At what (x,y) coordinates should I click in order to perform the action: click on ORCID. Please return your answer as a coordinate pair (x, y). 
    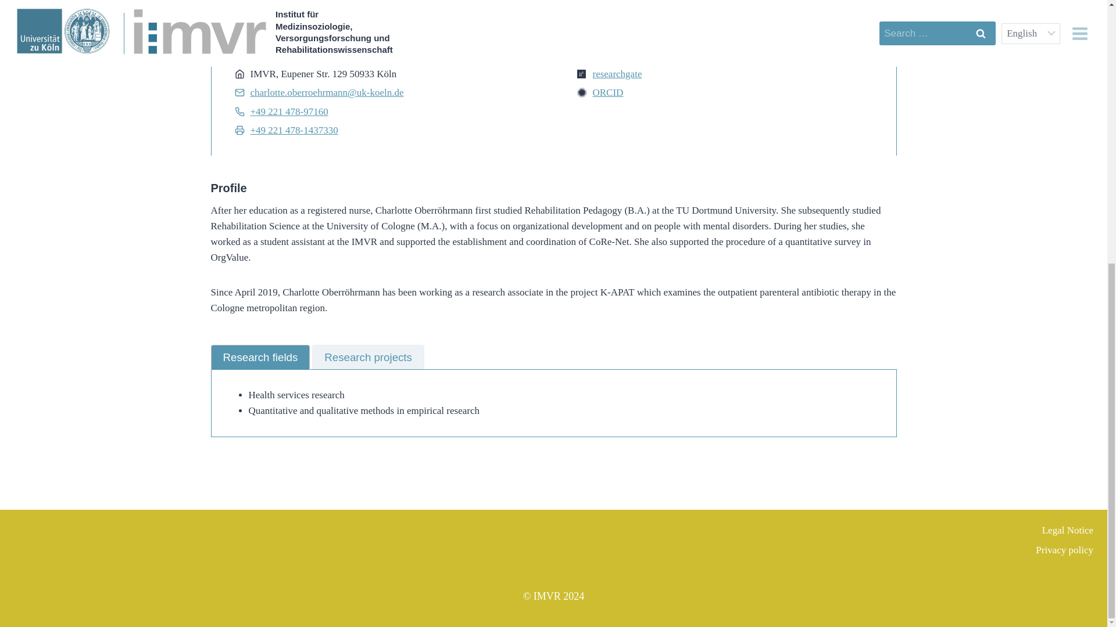
    Looking at the image, I should click on (608, 92).